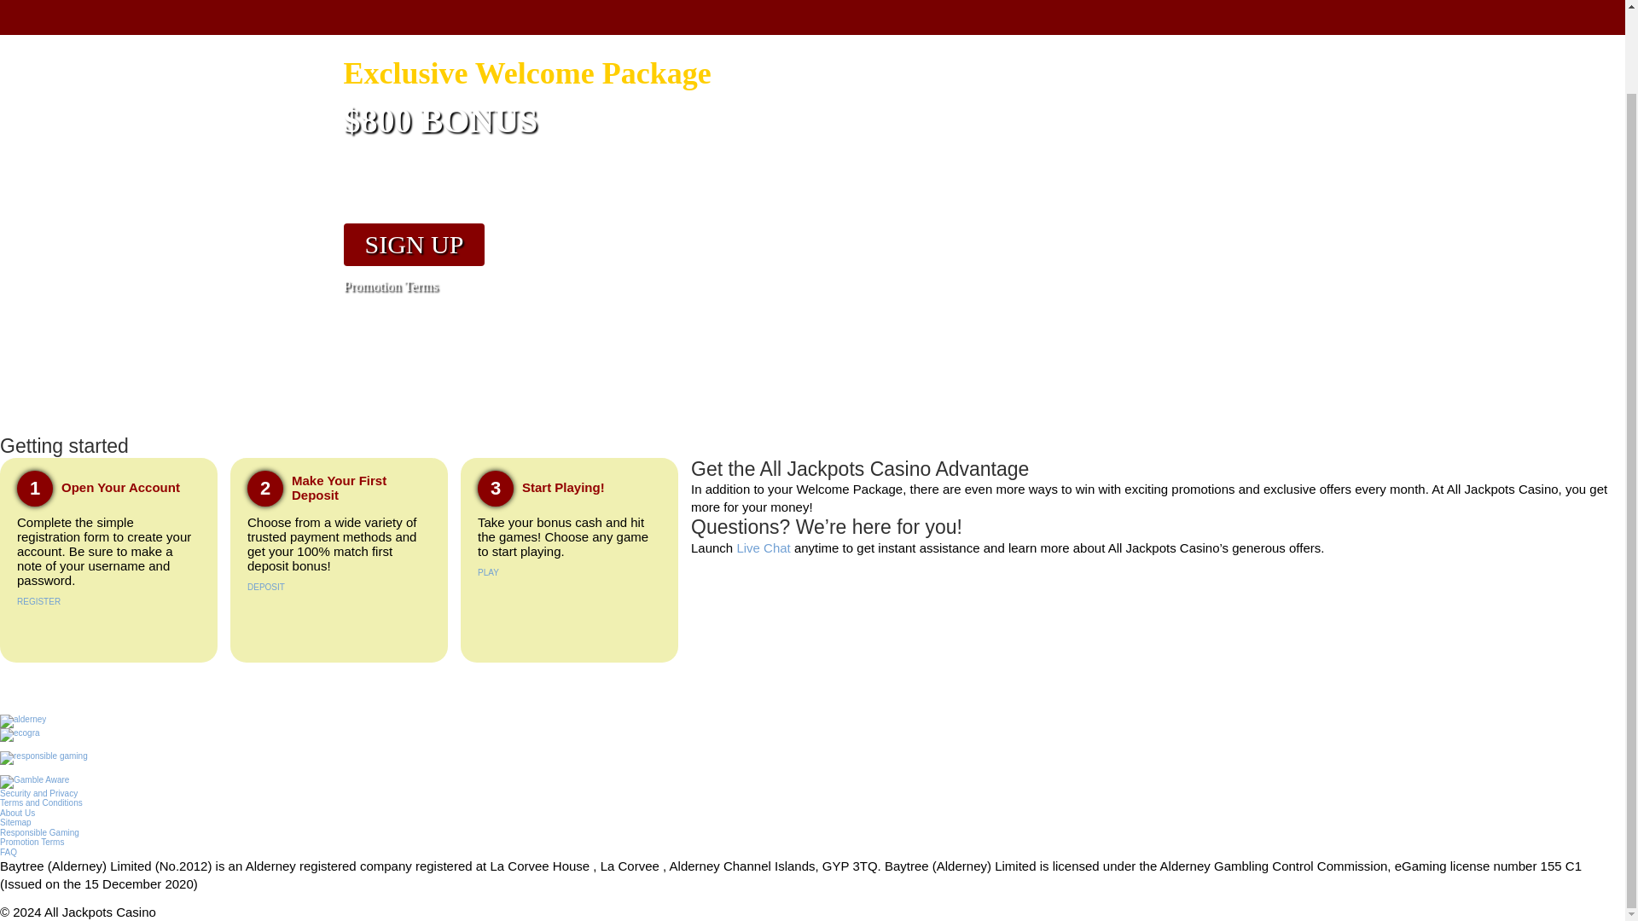 This screenshot has width=1638, height=921. I want to click on DEPOSIT, so click(266, 587).